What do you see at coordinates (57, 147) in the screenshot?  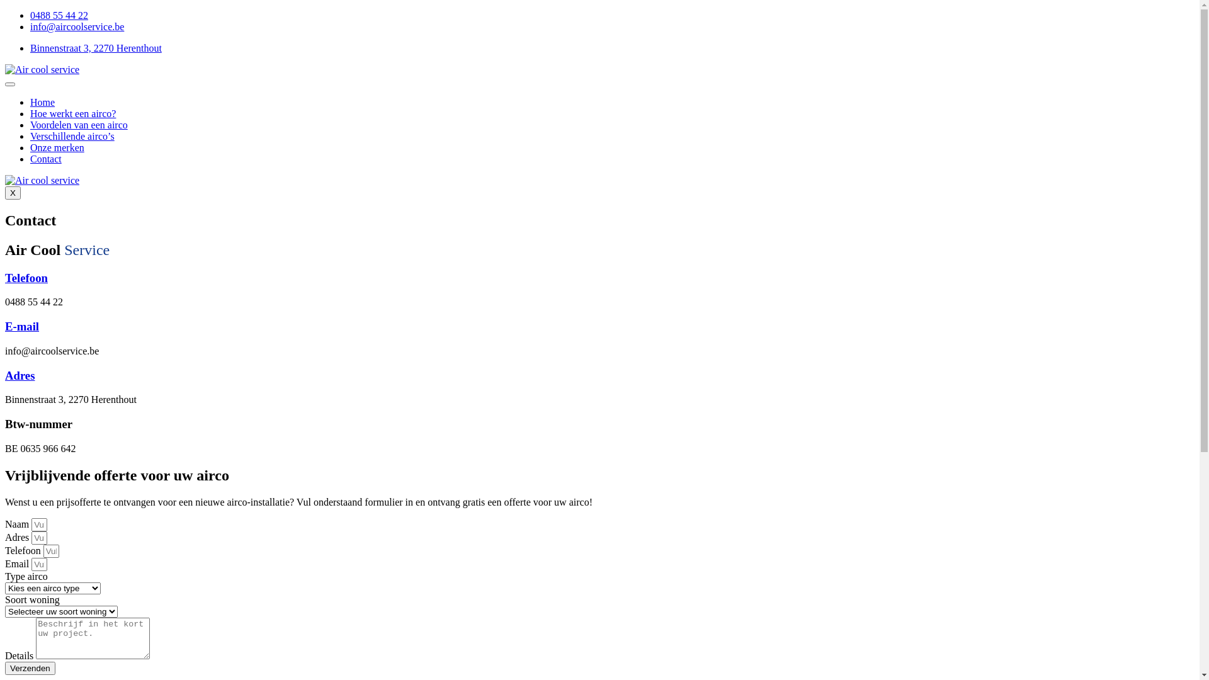 I see `Onze merken` at bounding box center [57, 147].